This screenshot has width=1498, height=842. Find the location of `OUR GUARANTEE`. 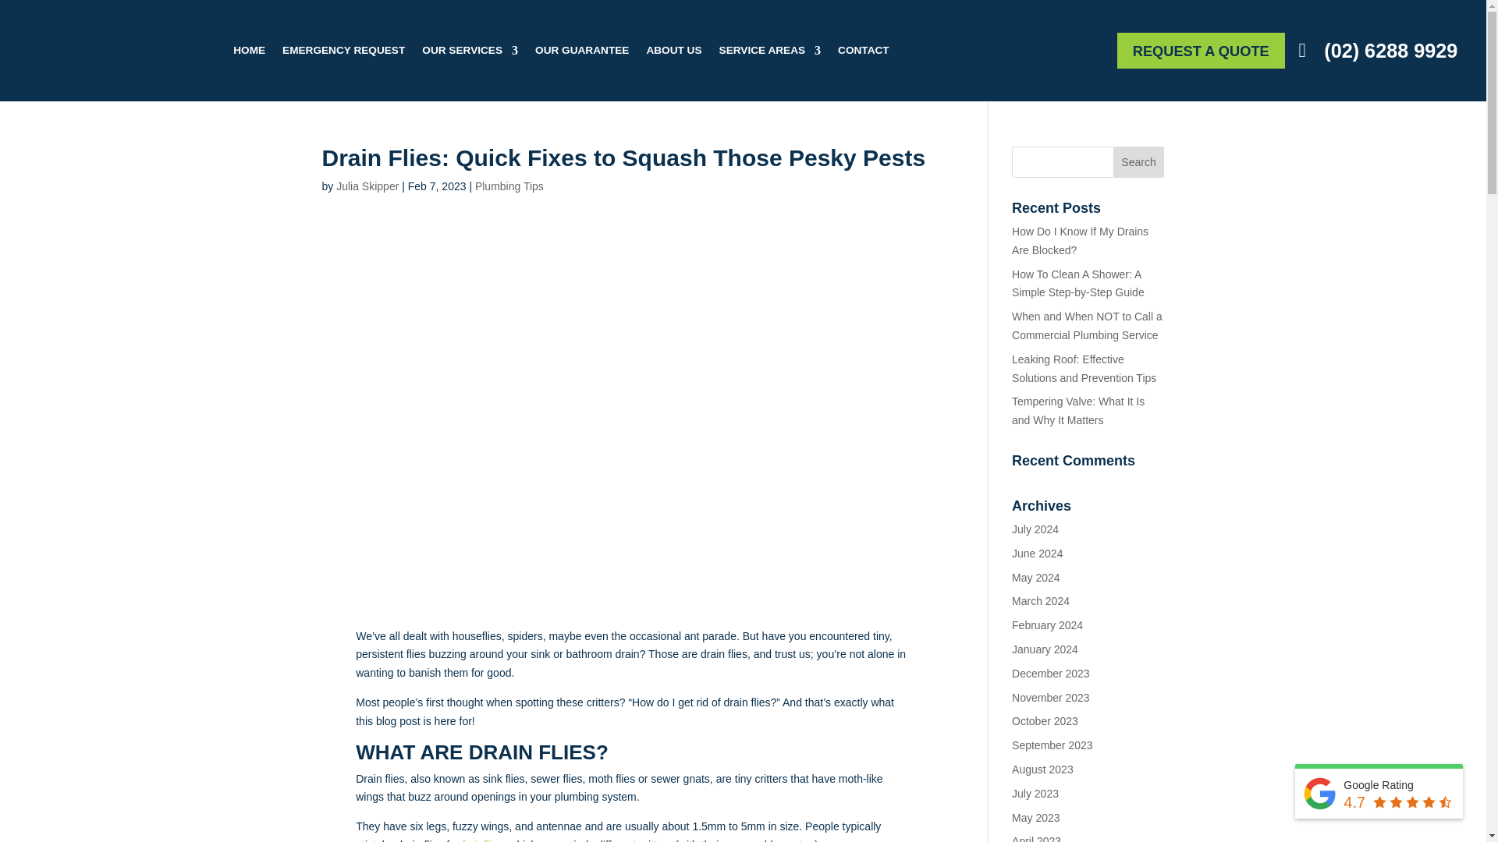

OUR GUARANTEE is located at coordinates (582, 50).